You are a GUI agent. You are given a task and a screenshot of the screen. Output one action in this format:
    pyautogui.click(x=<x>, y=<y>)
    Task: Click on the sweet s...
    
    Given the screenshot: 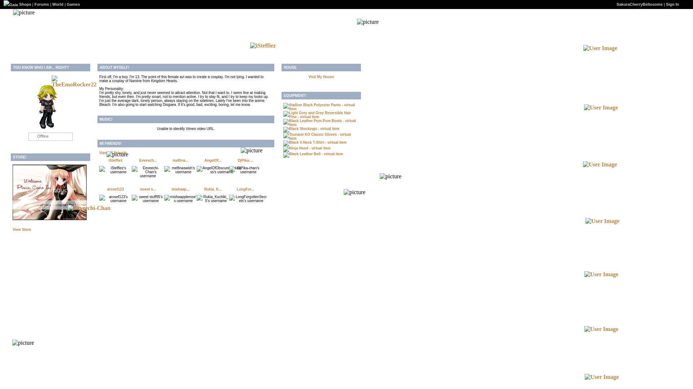 What is the action you would take?
    pyautogui.click(x=148, y=189)
    